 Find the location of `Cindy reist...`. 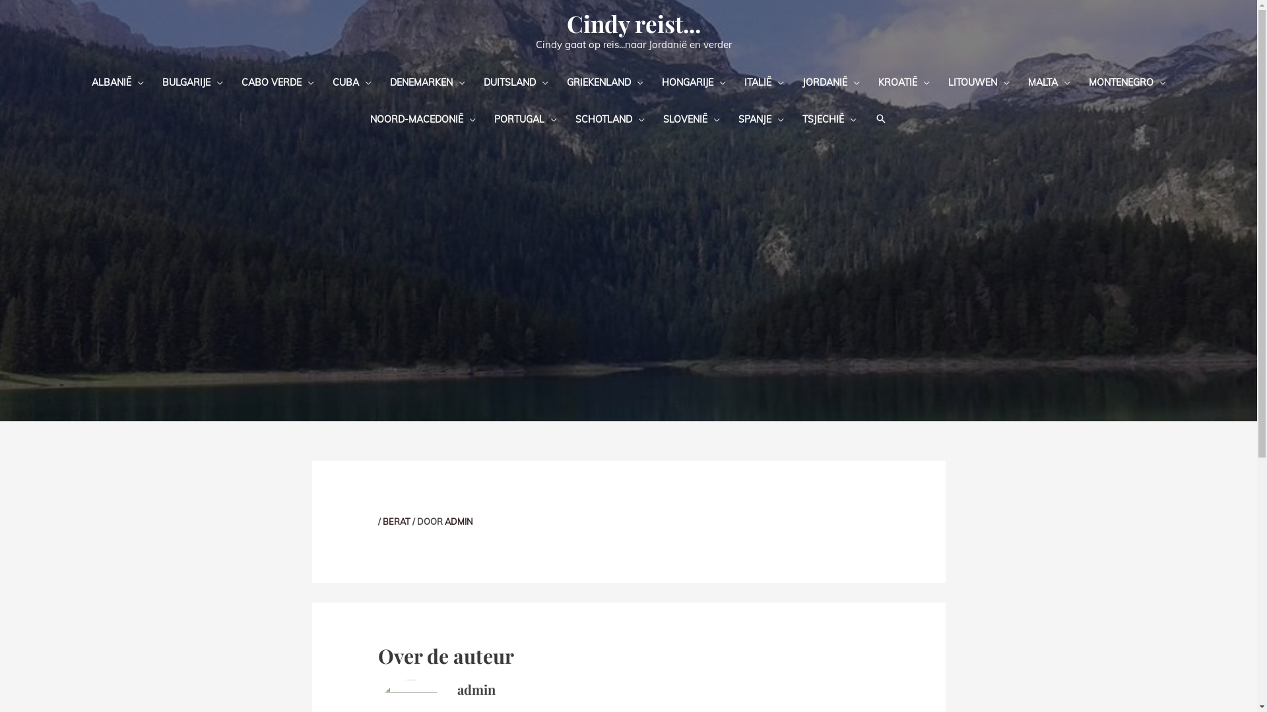

Cindy reist... is located at coordinates (633, 24).